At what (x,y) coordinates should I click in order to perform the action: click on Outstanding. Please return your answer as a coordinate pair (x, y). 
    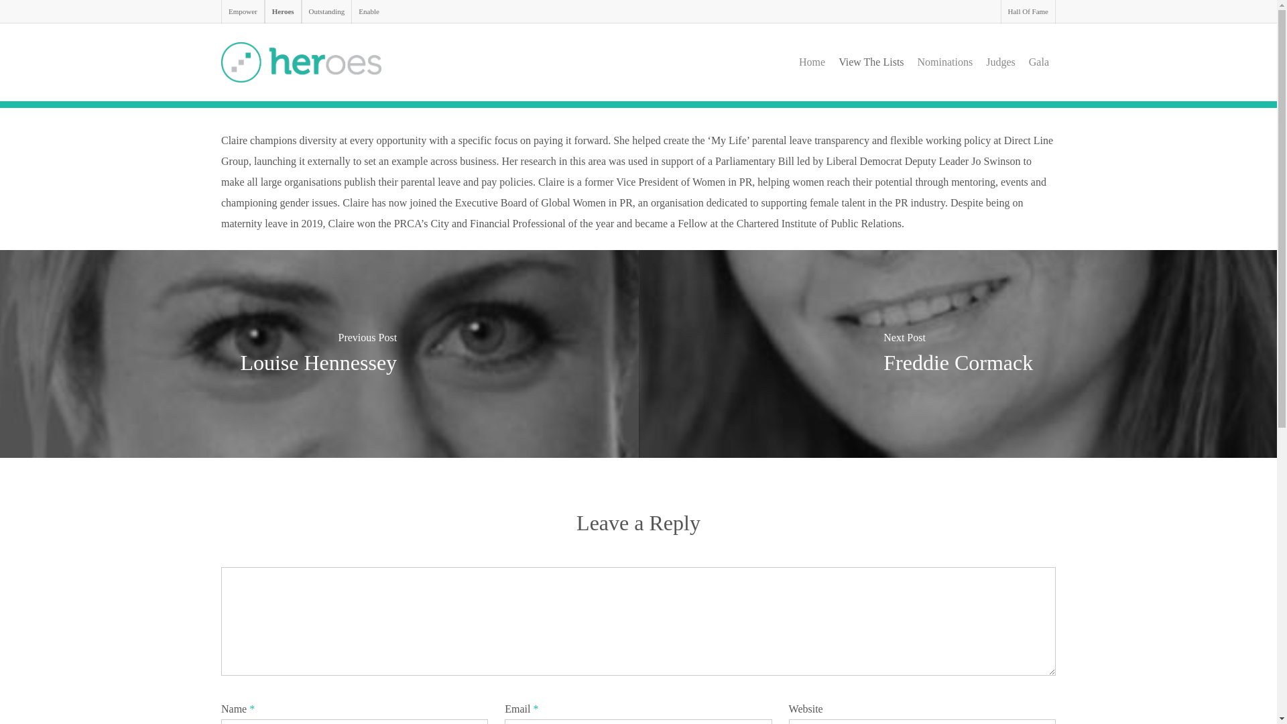
    Looking at the image, I should click on (326, 11).